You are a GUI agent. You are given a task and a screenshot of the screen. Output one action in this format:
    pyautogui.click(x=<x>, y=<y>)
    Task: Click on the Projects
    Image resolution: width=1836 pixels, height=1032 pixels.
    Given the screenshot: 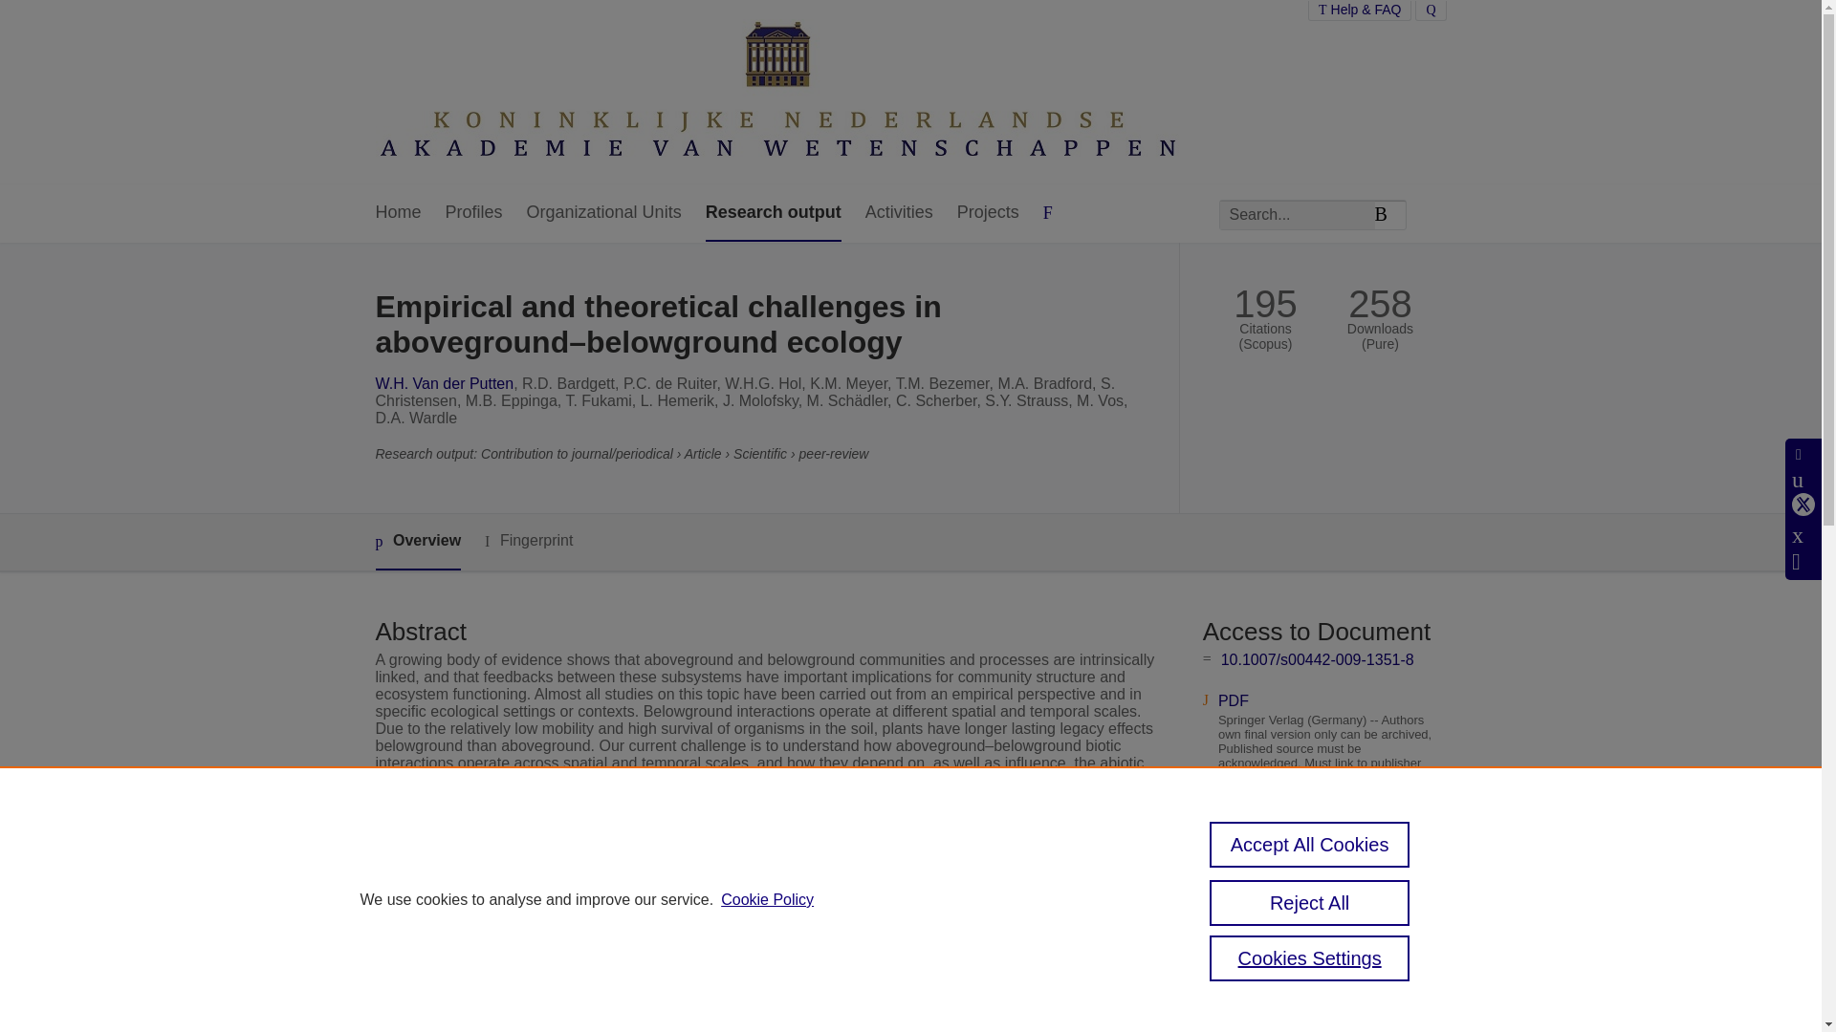 What is the action you would take?
    pyautogui.click(x=987, y=213)
    